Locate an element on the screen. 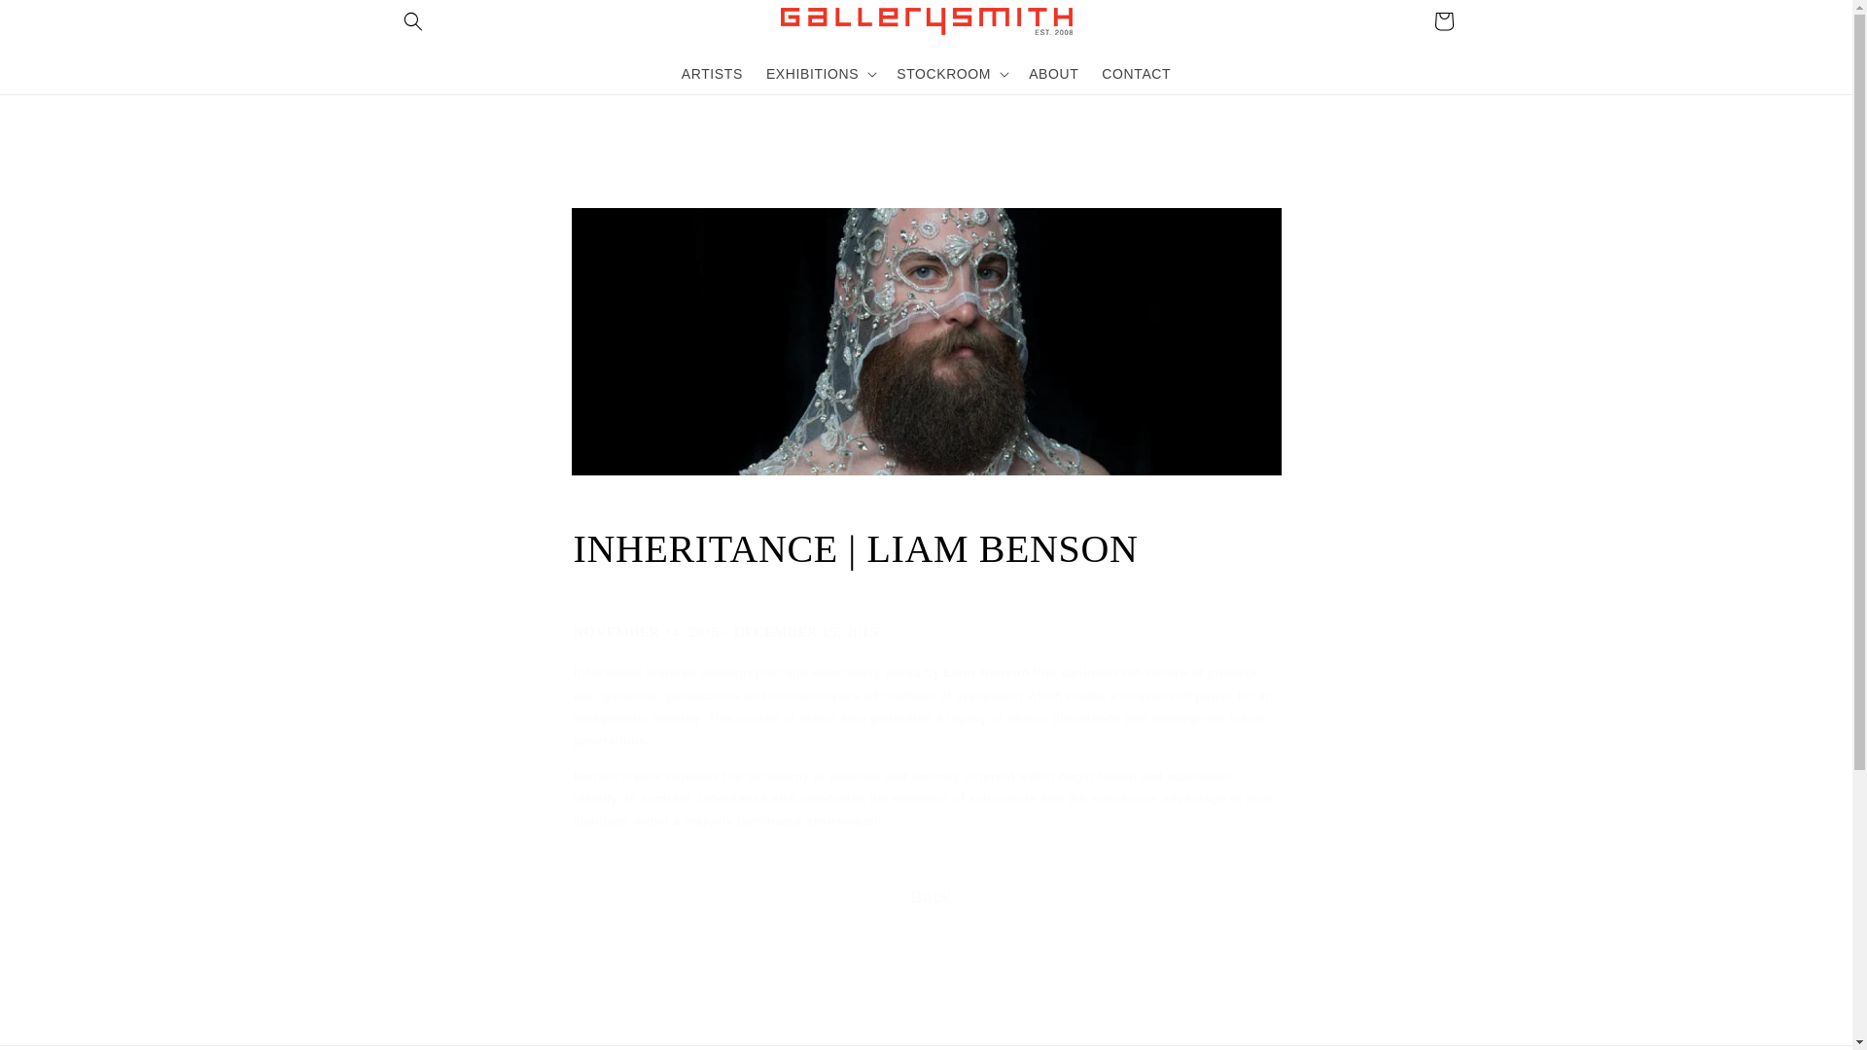 The width and height of the screenshot is (1867, 1050). ABOUT is located at coordinates (1054, 73).